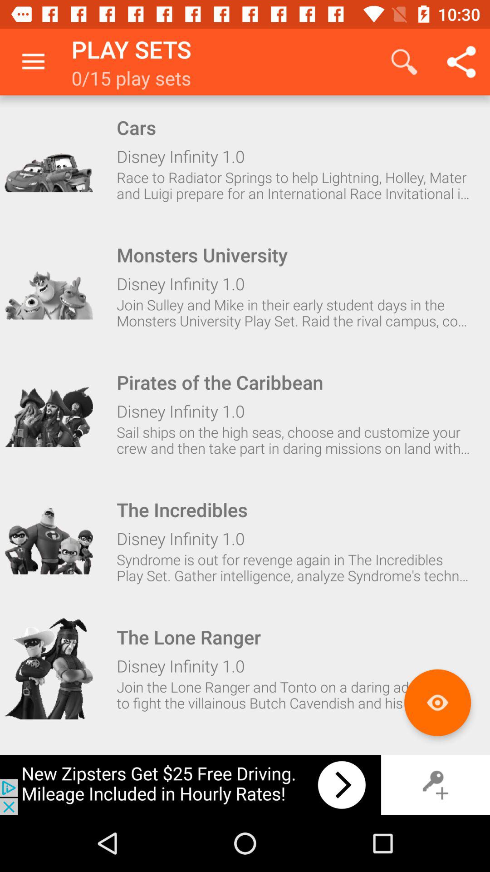  Describe the element at coordinates (49, 159) in the screenshot. I see `select this item` at that location.